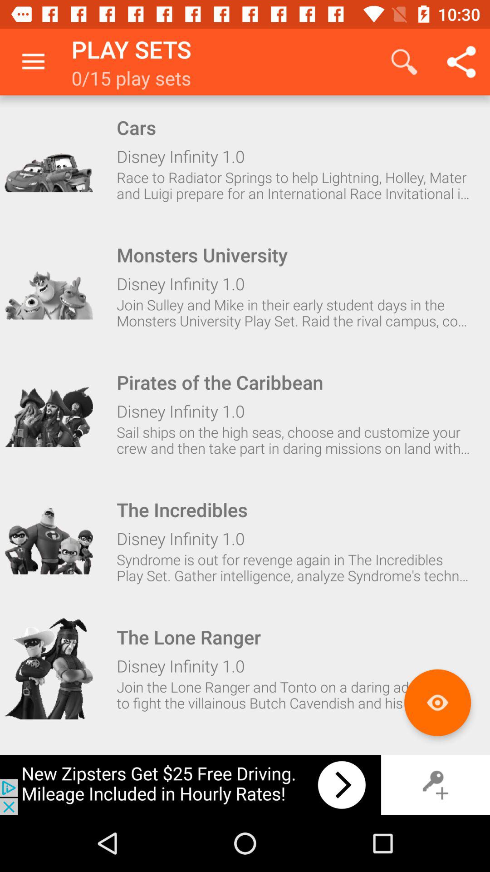  Describe the element at coordinates (49, 159) in the screenshot. I see `select this item` at that location.